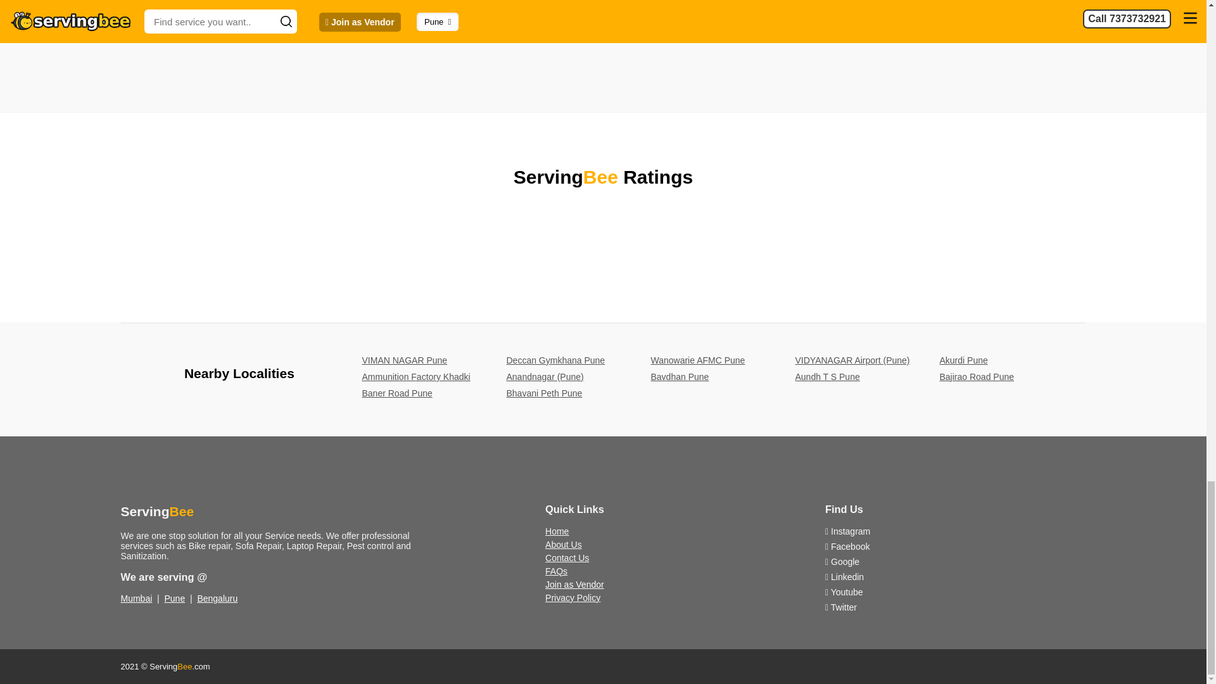 The image size is (1216, 684). What do you see at coordinates (977, 376) in the screenshot?
I see `Bajirao Road Pune` at bounding box center [977, 376].